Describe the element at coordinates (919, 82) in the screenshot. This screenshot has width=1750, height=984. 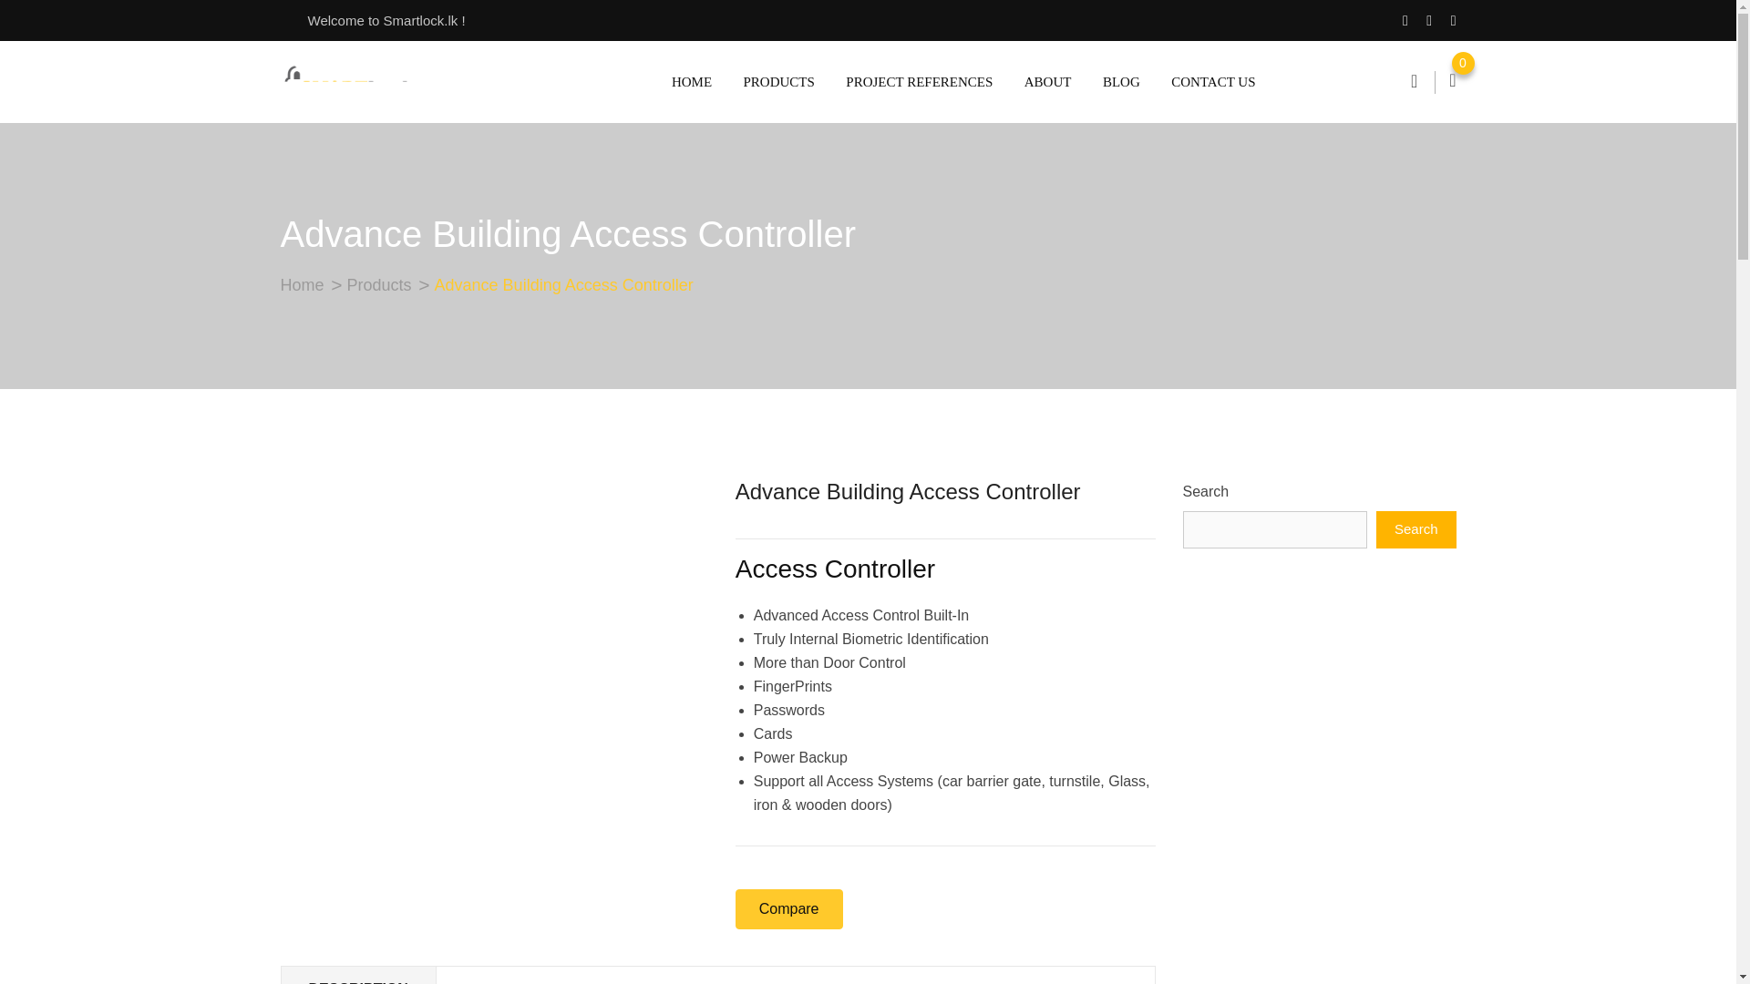
I see `PROJECT REFERENCES` at that location.